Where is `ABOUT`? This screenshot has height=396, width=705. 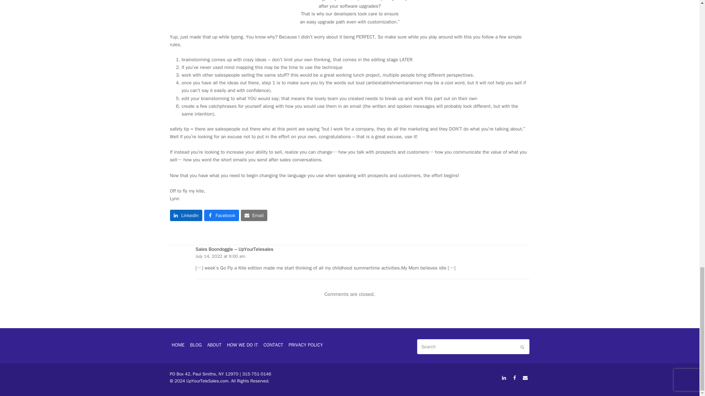 ABOUT is located at coordinates (214, 345).